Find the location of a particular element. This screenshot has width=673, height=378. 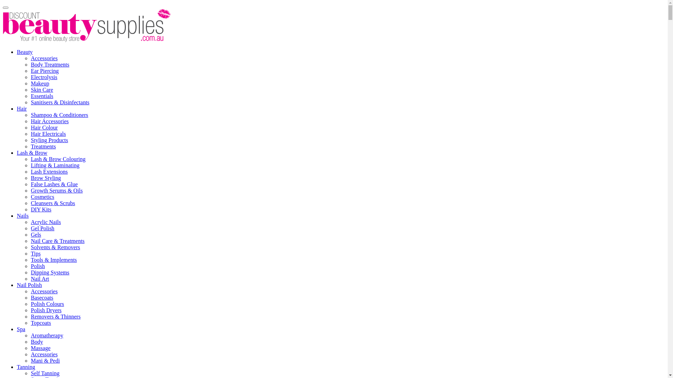

Hair Electricals is located at coordinates (48, 134).